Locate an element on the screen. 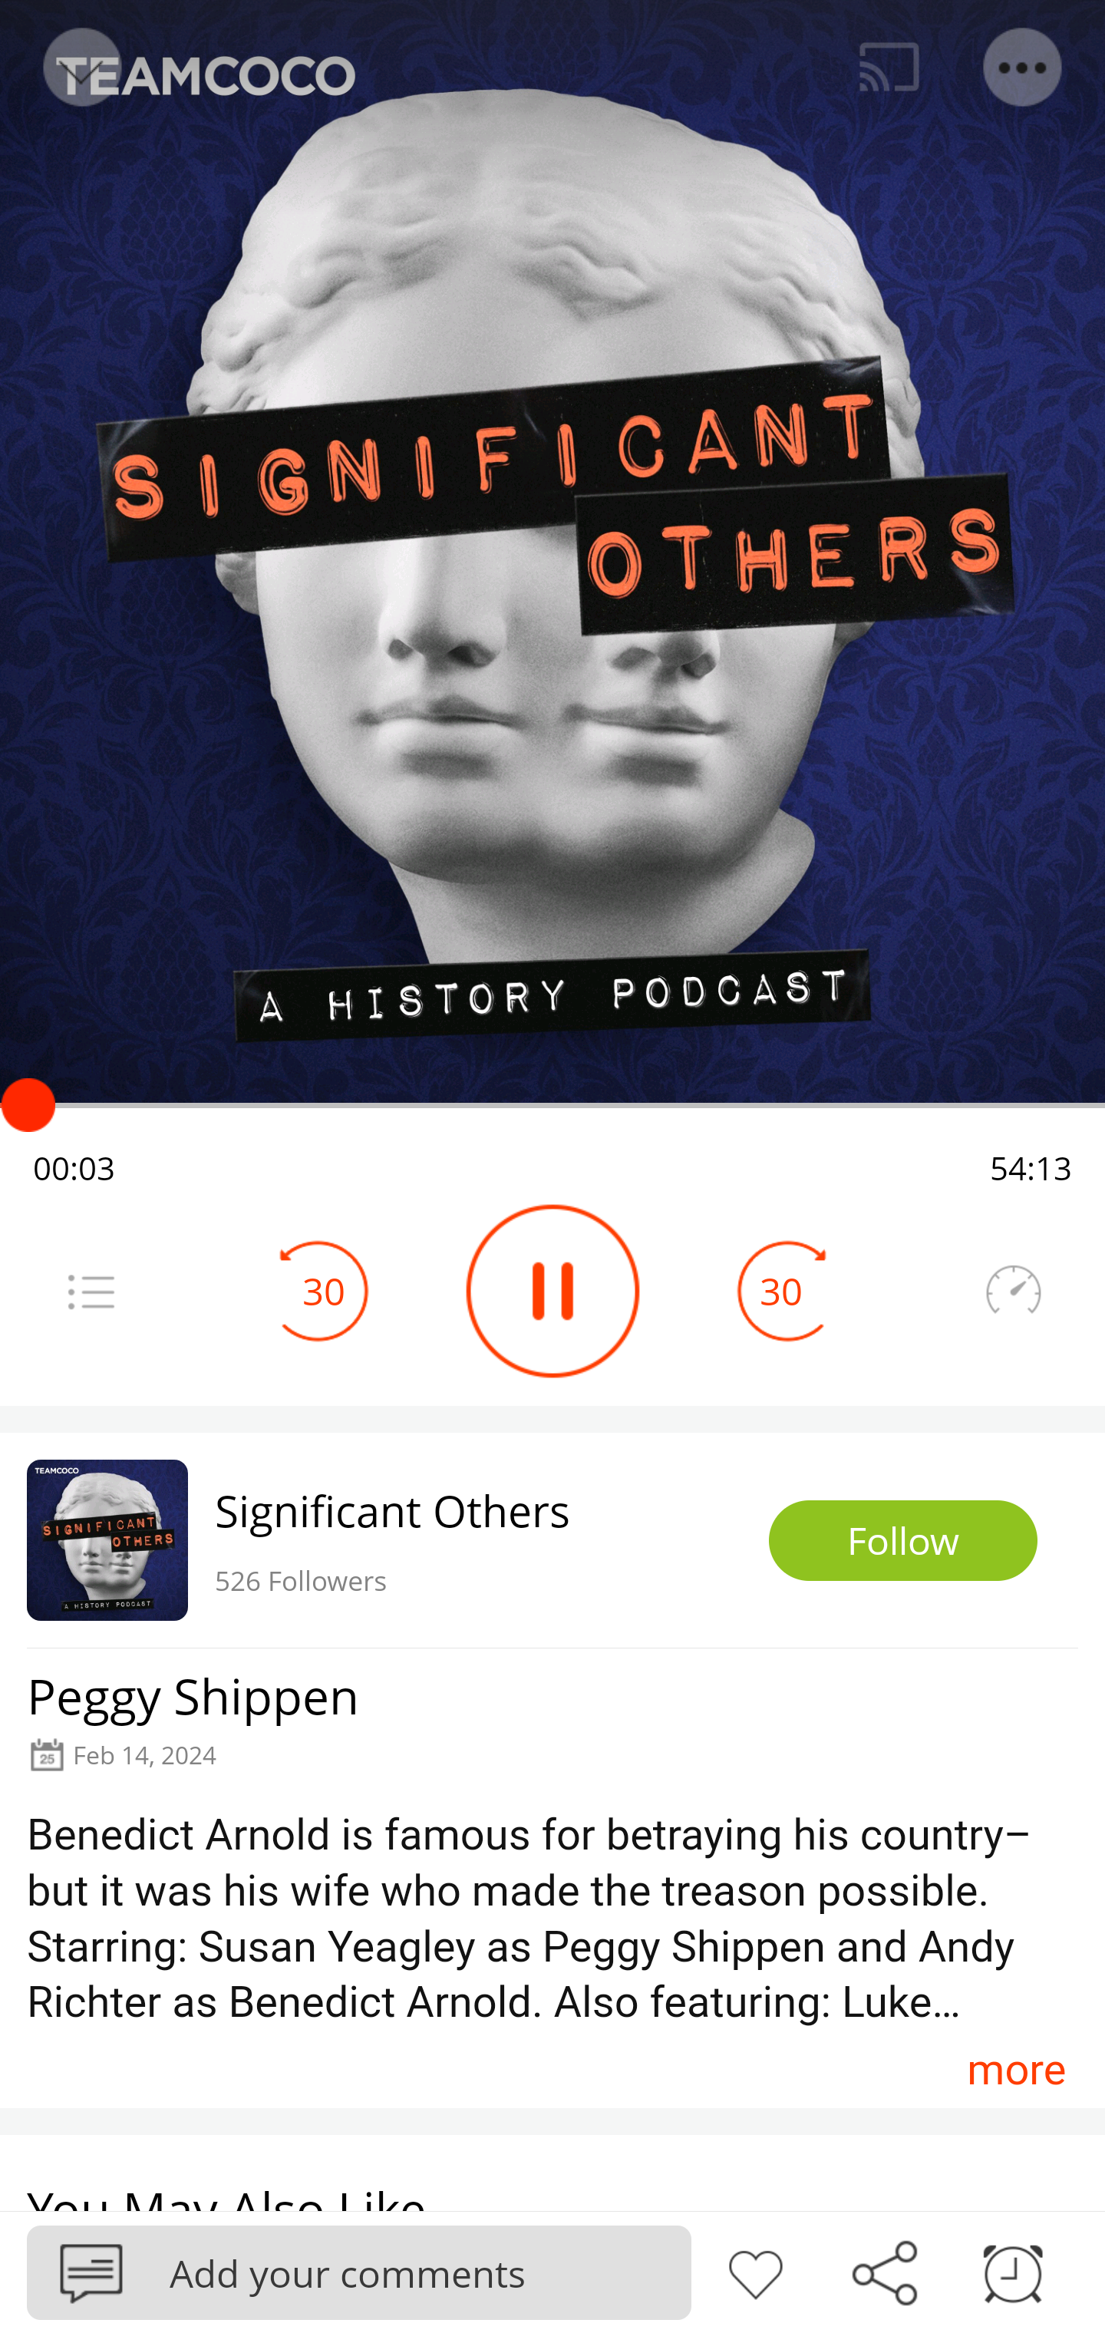  Back is located at coordinates (80, 68).